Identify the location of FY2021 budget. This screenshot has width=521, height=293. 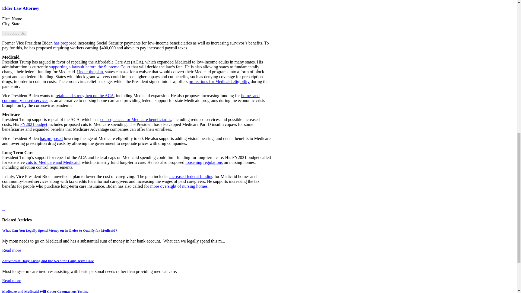
(34, 124).